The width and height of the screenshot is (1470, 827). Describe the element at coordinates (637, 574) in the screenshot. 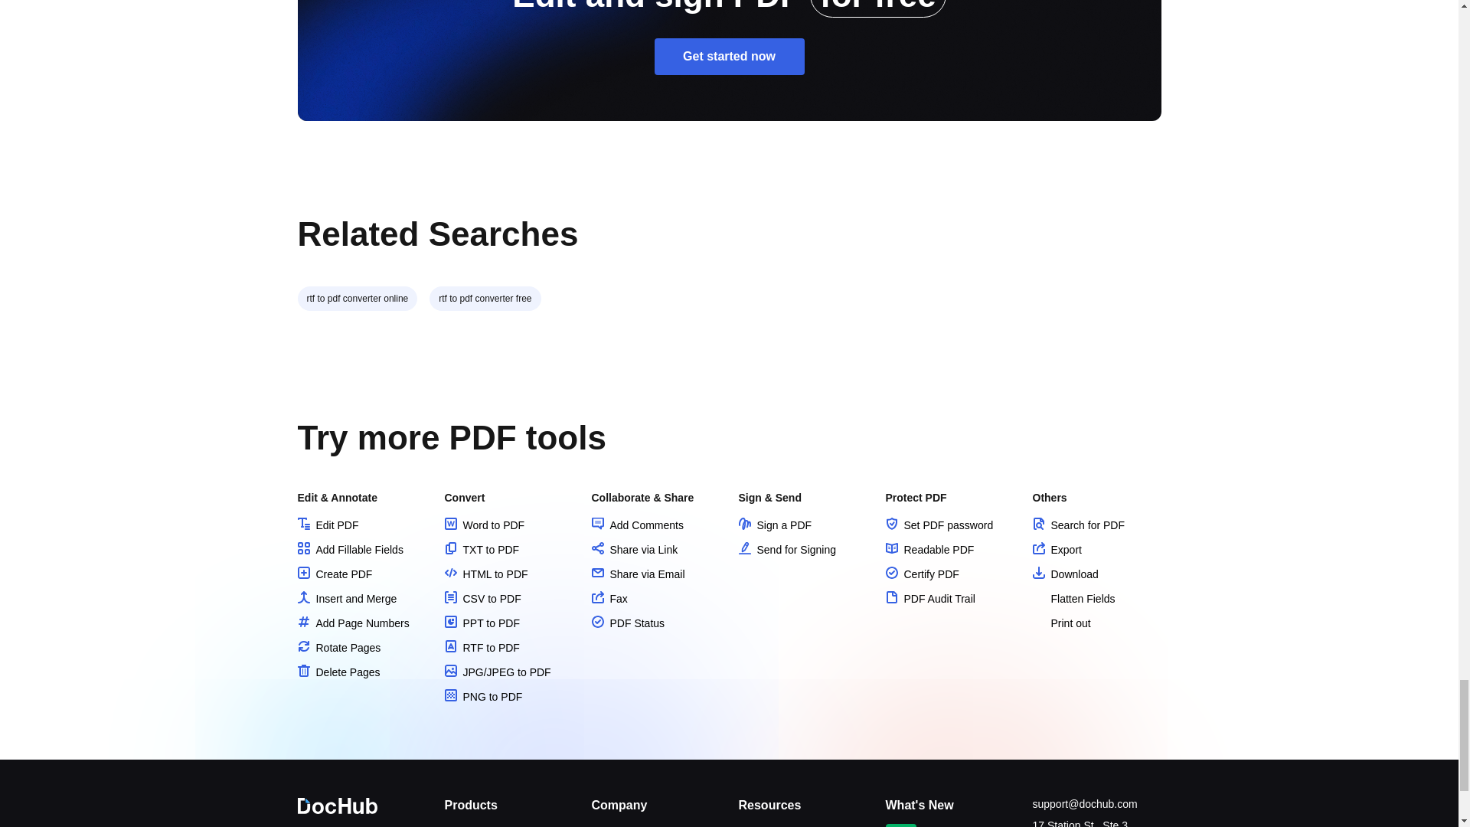

I see `Share via Email` at that location.